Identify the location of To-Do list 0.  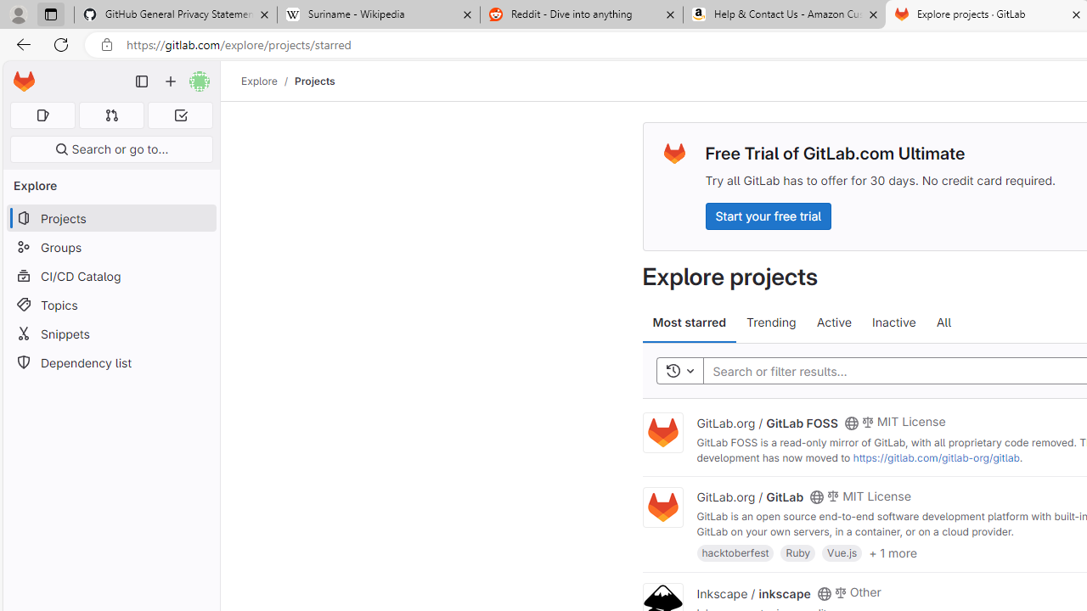
(180, 115).